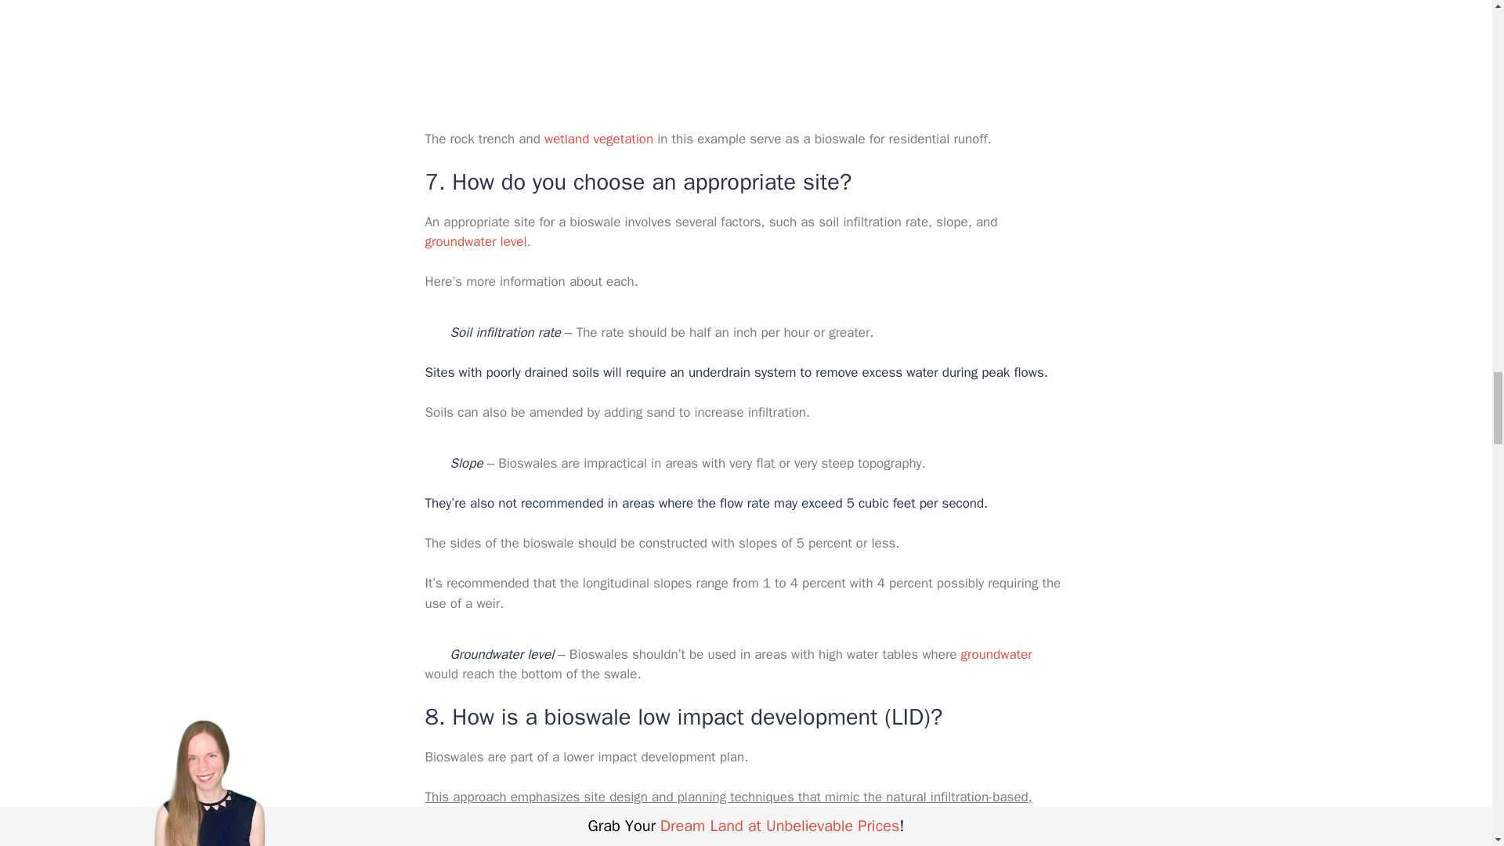  Describe the element at coordinates (596, 139) in the screenshot. I see `wetland vegetation` at that location.